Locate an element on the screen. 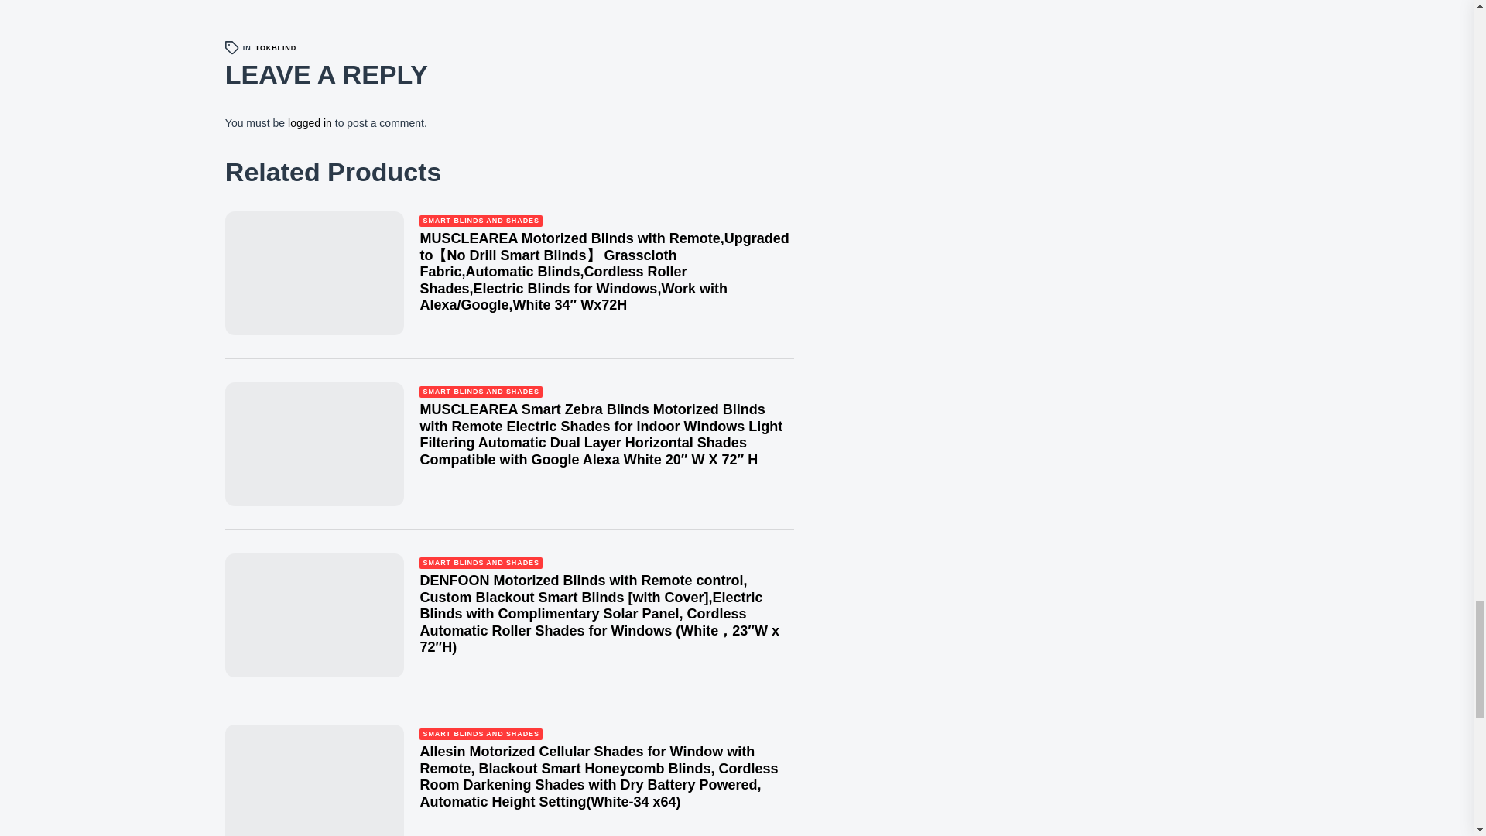  SMART BLINDS AND SHADES is located at coordinates (480, 734).